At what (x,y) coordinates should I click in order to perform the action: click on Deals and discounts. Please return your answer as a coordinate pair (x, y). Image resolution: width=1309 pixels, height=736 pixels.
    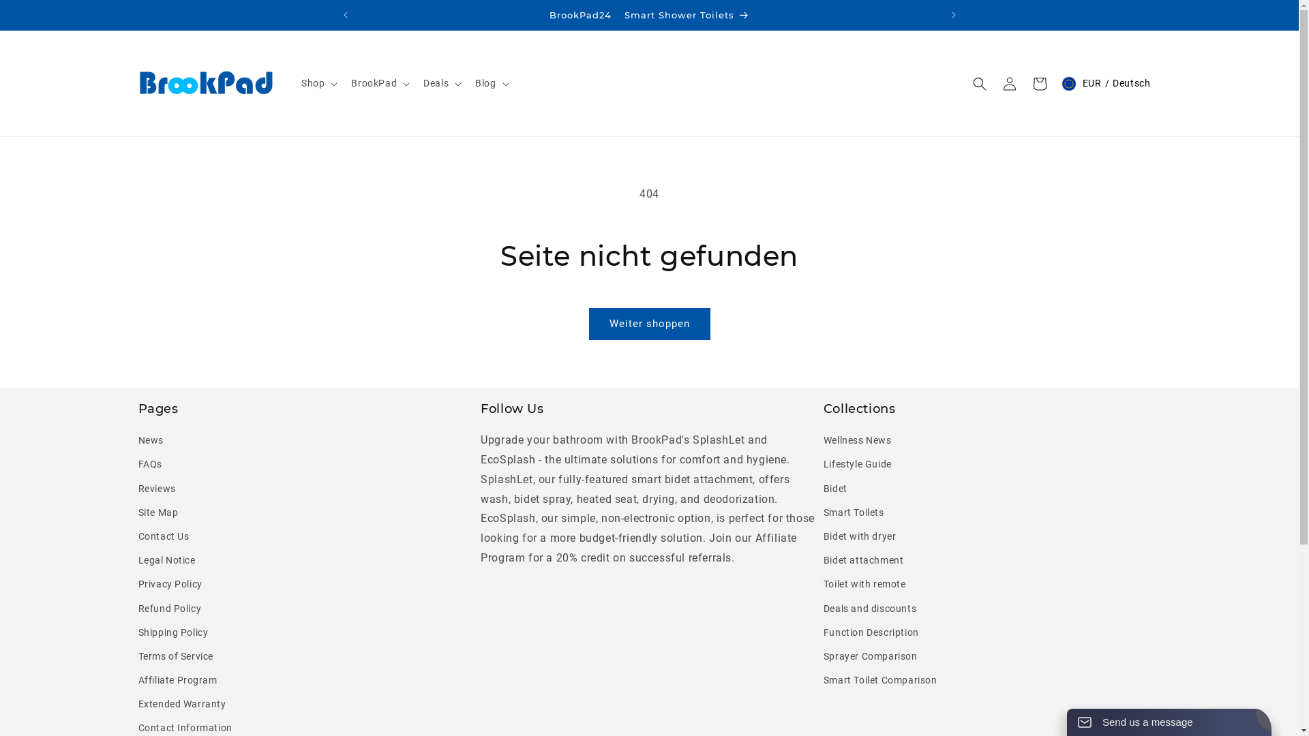
    Looking at the image, I should click on (870, 609).